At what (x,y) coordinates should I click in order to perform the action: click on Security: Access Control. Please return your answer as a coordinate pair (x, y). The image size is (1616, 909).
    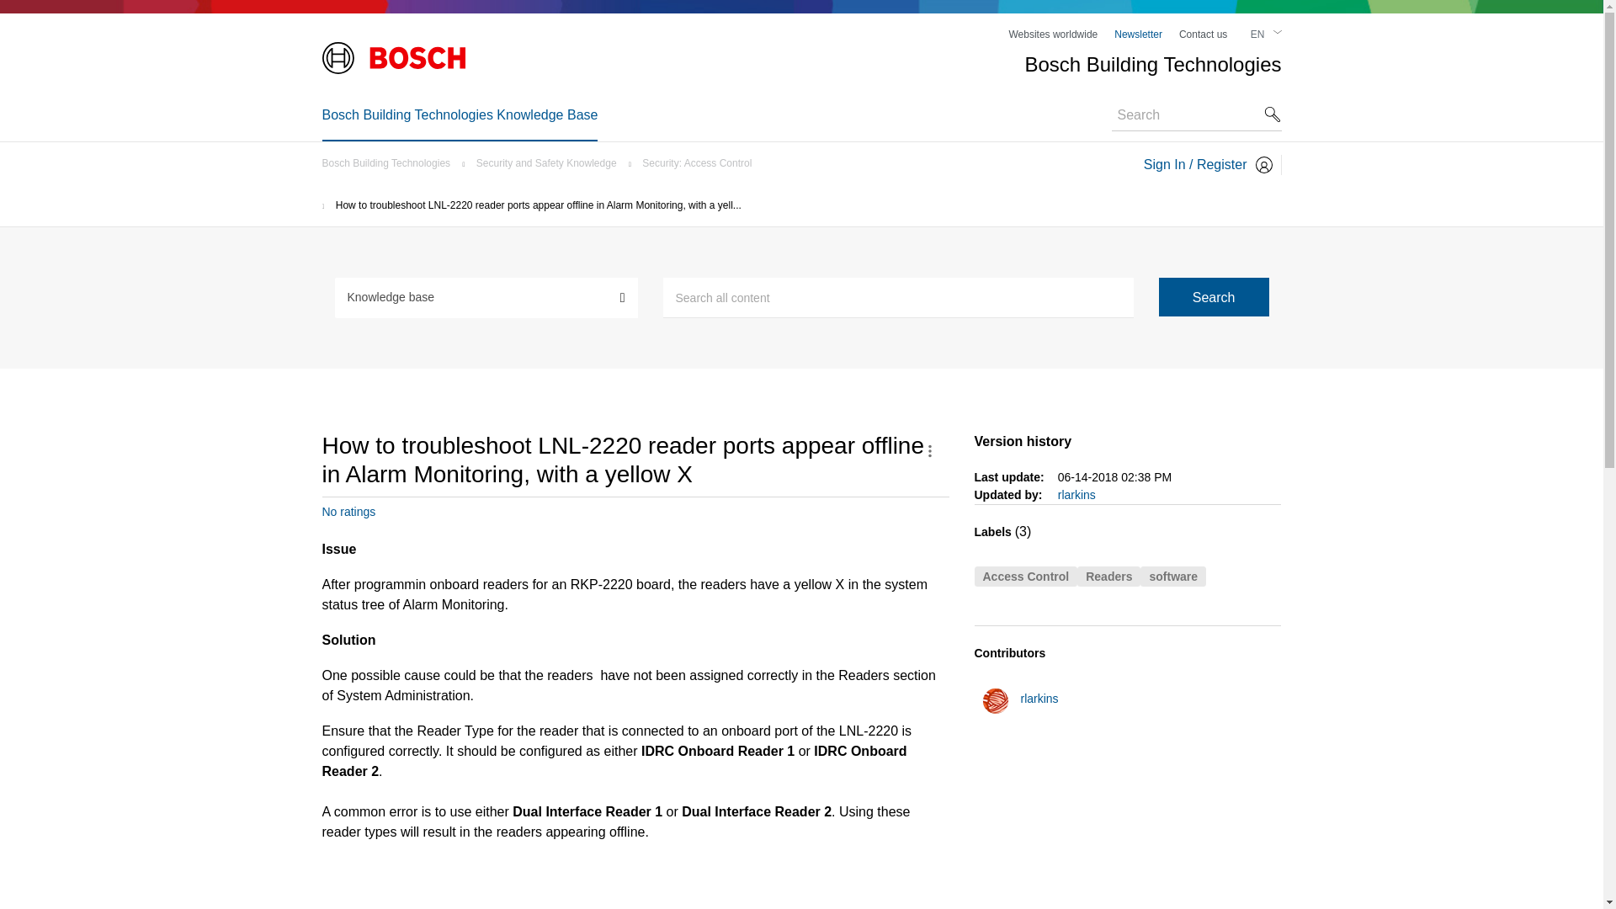
    Looking at the image, I should click on (700, 162).